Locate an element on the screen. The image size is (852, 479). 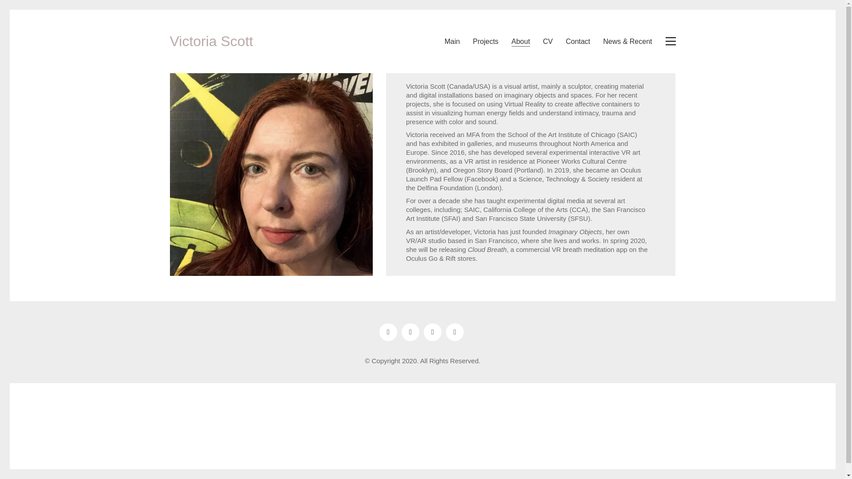
Instagram is located at coordinates (388, 332).